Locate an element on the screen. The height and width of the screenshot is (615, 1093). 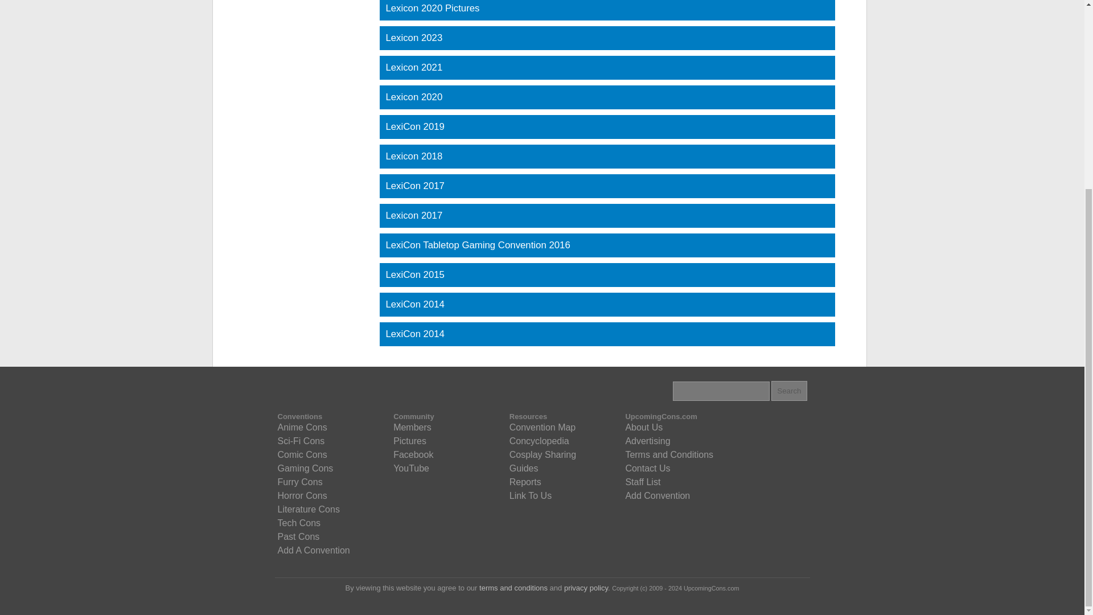
Lexicon 2020 is located at coordinates (607, 97).